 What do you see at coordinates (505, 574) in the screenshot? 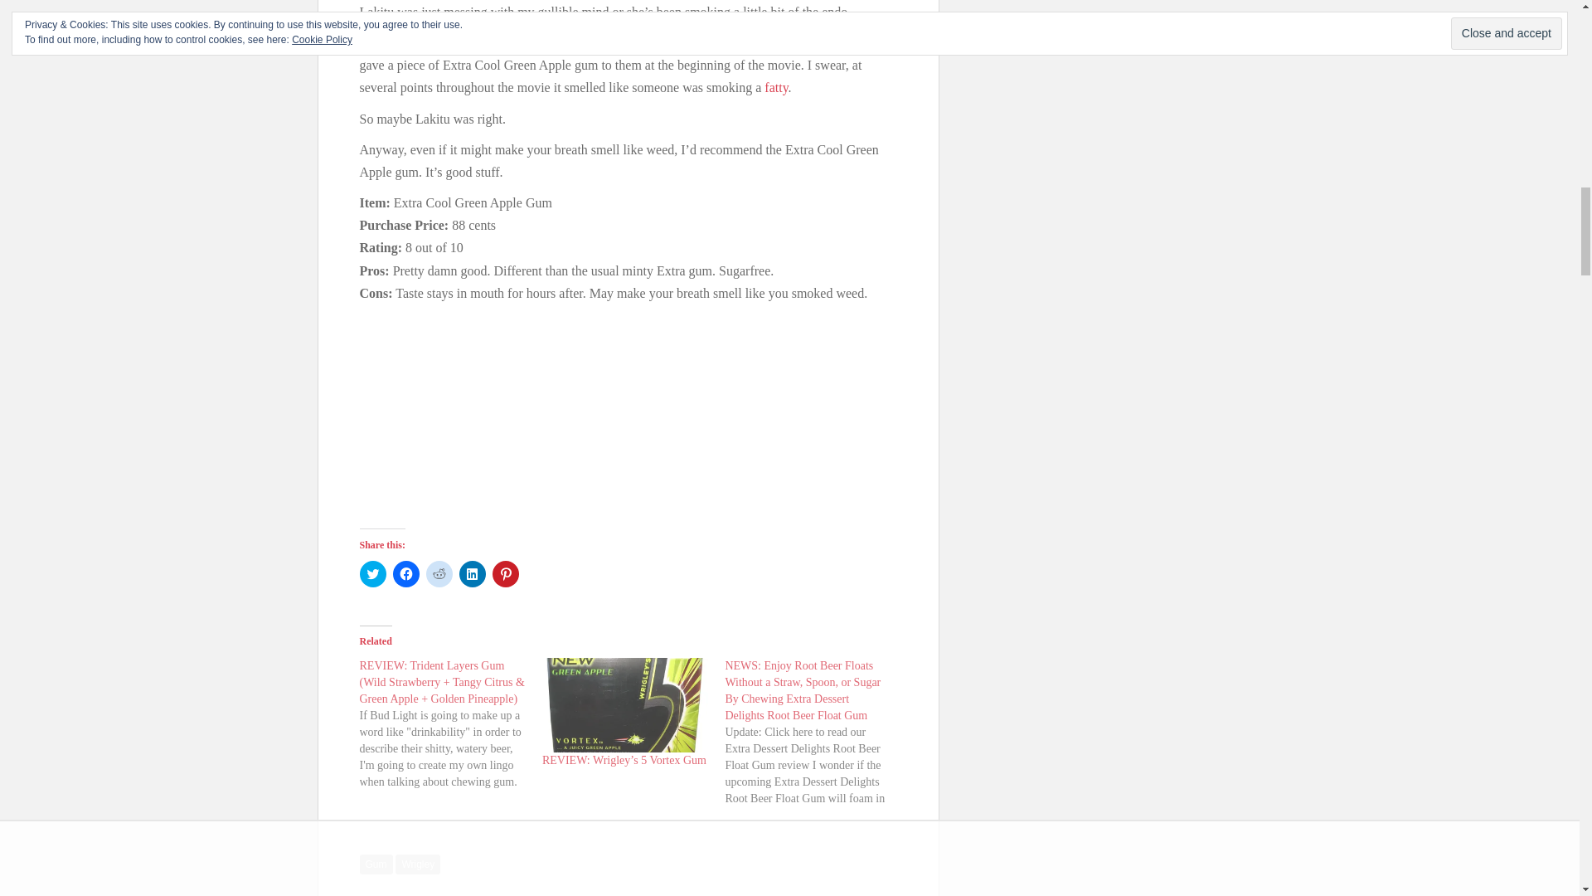
I see `Click to share on Pinterest` at bounding box center [505, 574].